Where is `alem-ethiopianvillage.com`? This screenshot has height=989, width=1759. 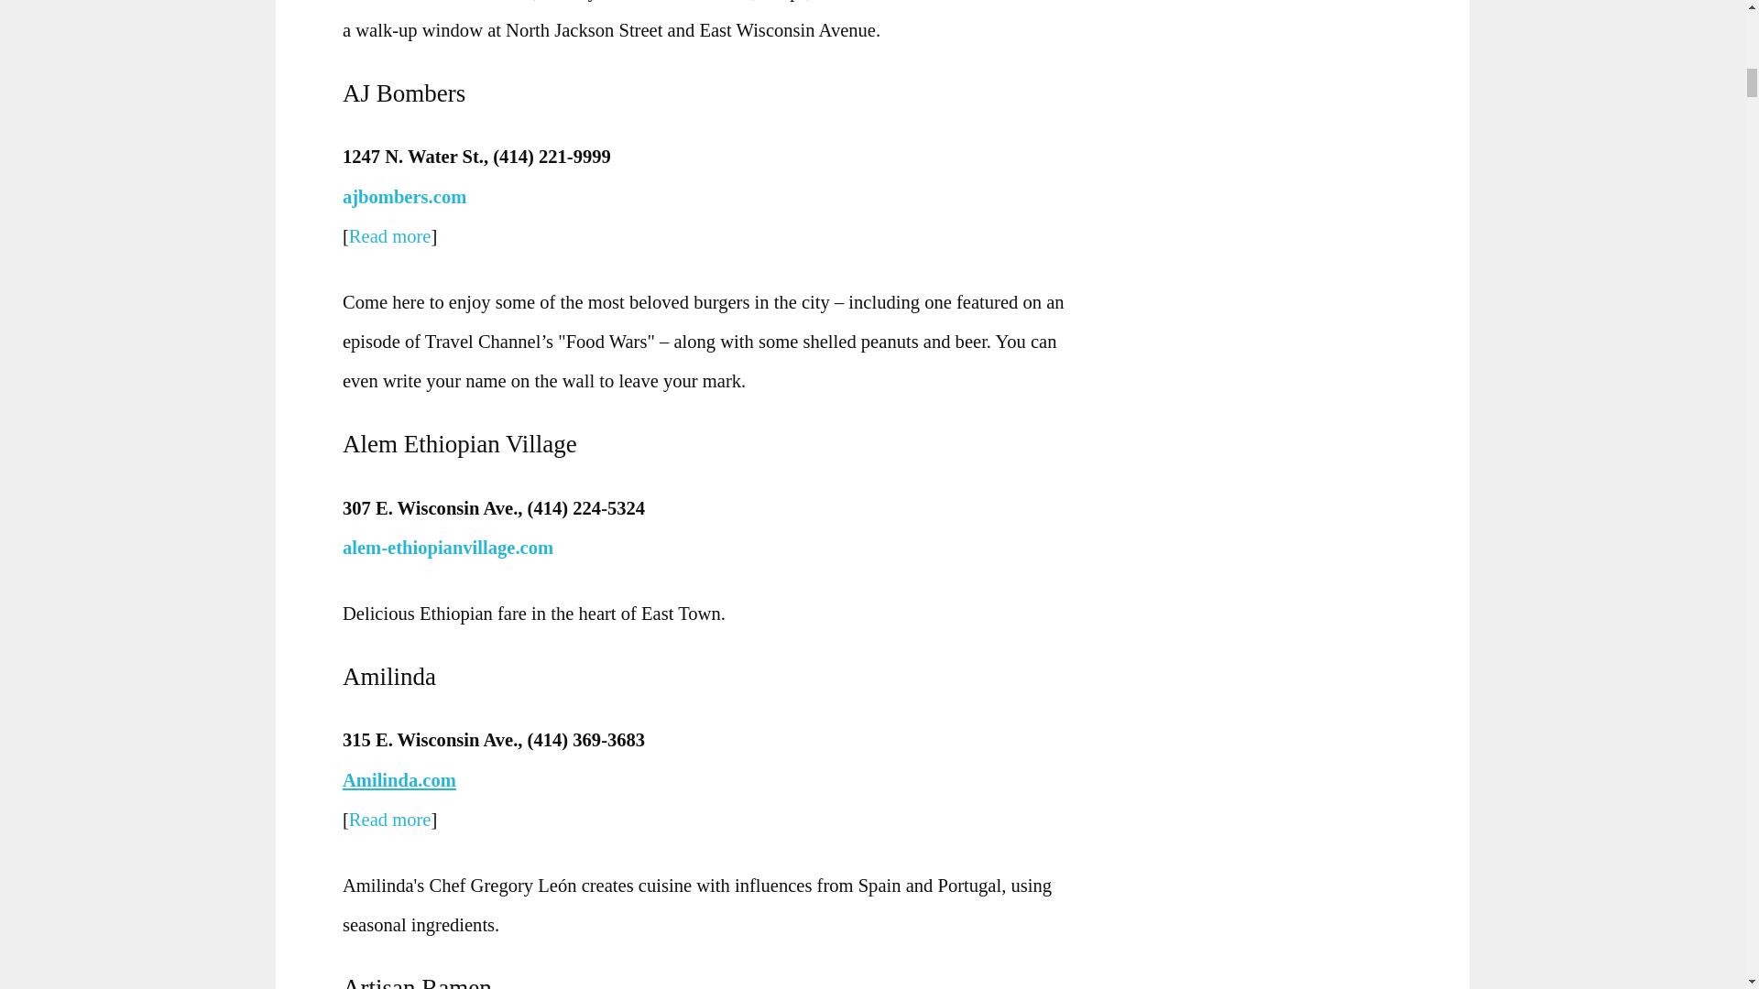
alem-ethiopianvillage.com is located at coordinates (453, 548).